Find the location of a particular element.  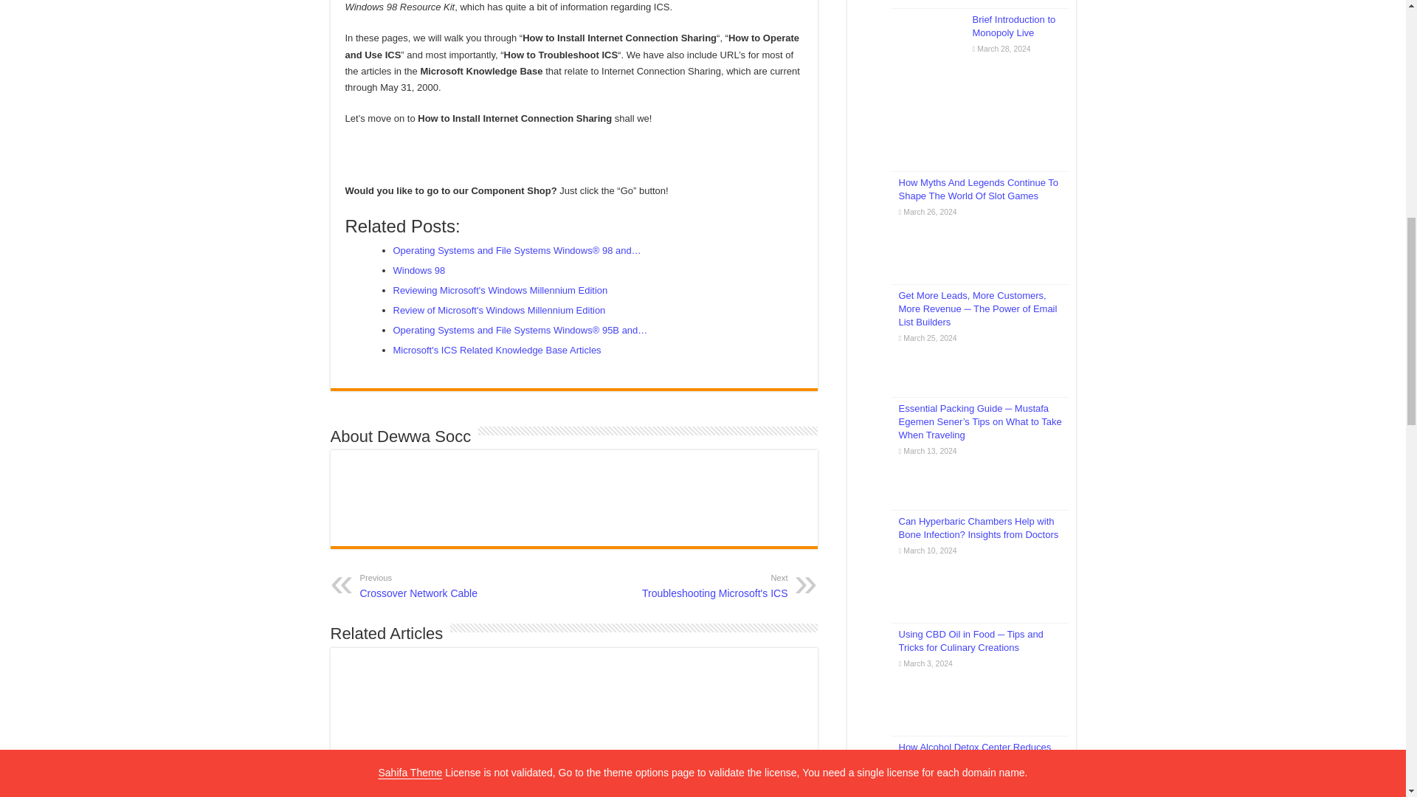

Microsoft's ICS Related Knowledge Base Articles is located at coordinates (711, 585).